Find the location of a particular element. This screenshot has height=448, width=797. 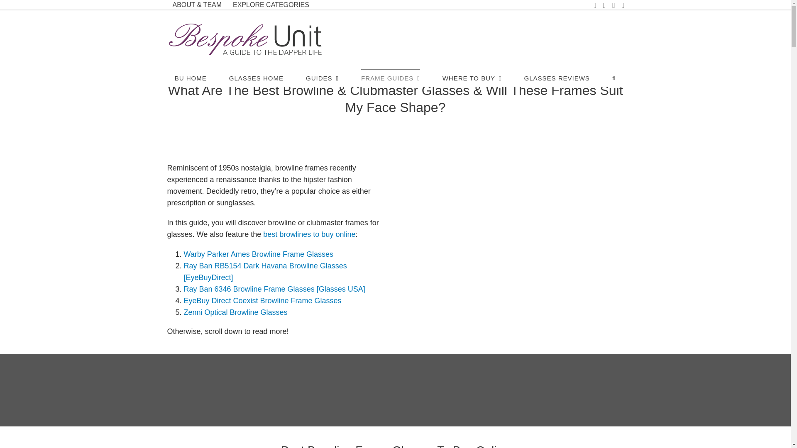

EXPLORE CATEGORIES is located at coordinates (271, 5).